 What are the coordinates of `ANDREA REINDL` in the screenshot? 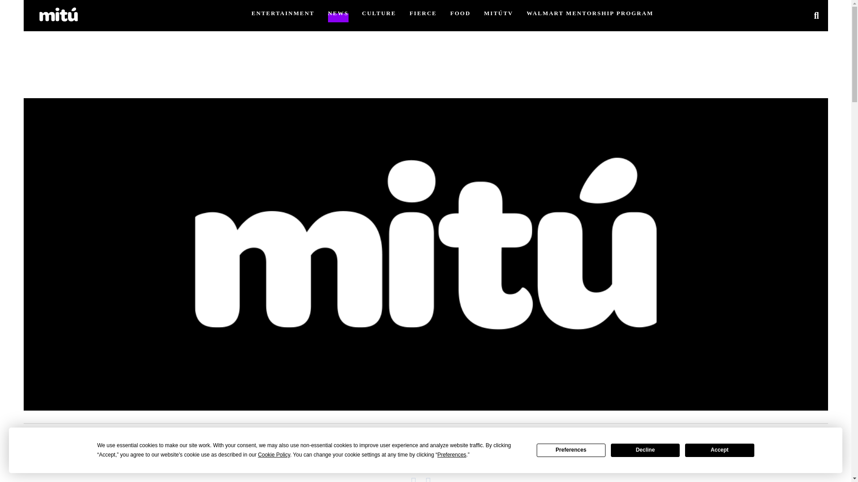 It's located at (393, 457).